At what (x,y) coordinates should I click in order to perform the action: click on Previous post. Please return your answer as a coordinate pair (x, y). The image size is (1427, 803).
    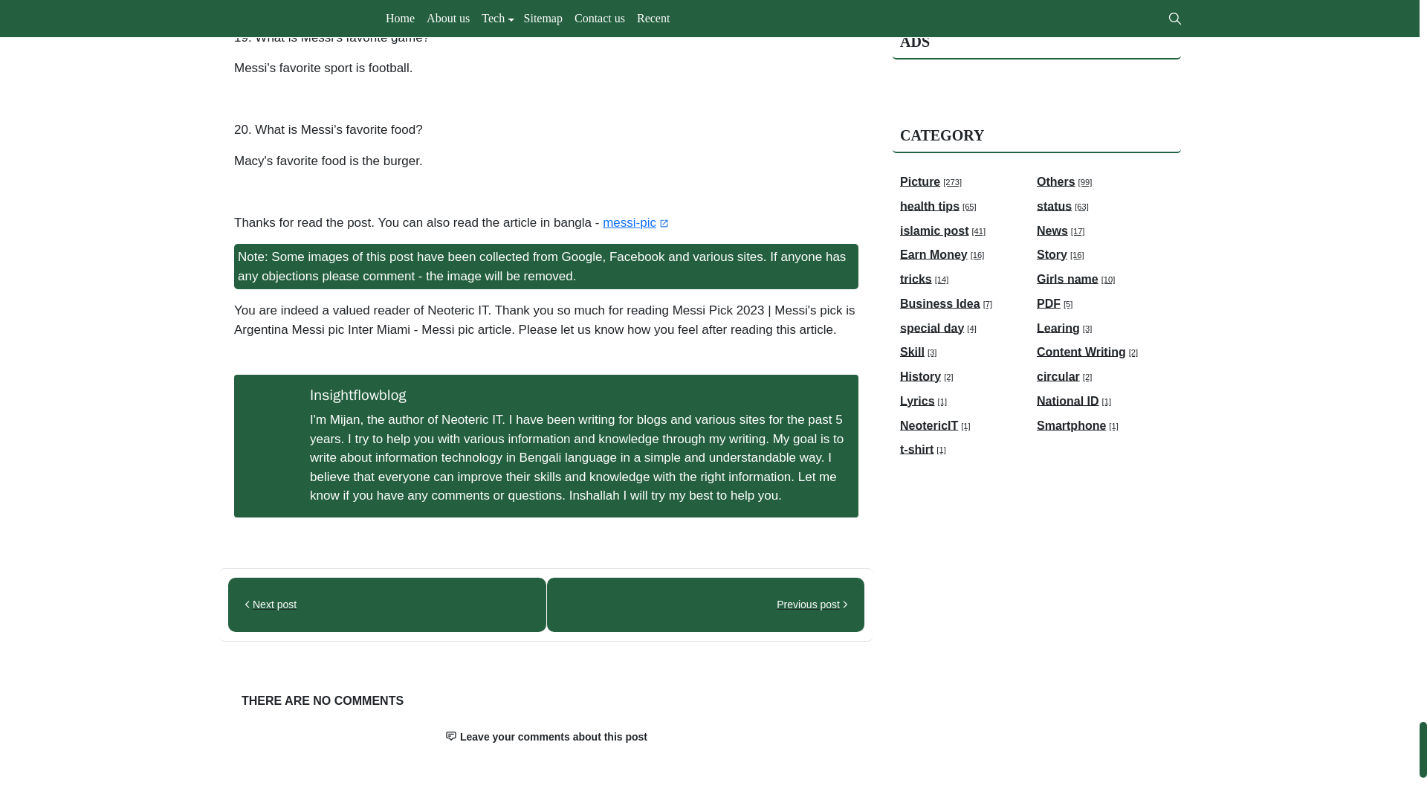
    Looking at the image, I should click on (705, 604).